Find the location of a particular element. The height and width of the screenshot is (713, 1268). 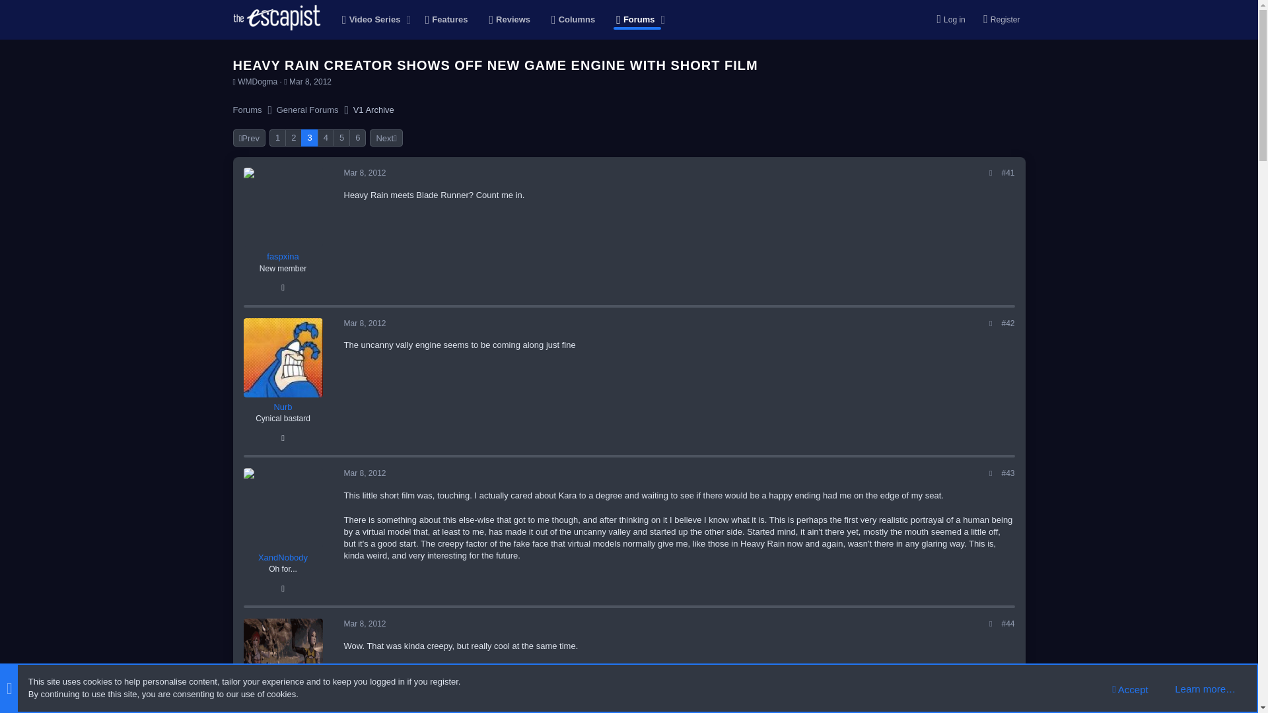

Mar 8, 2012 at 10:46 PM is located at coordinates (500, 20).